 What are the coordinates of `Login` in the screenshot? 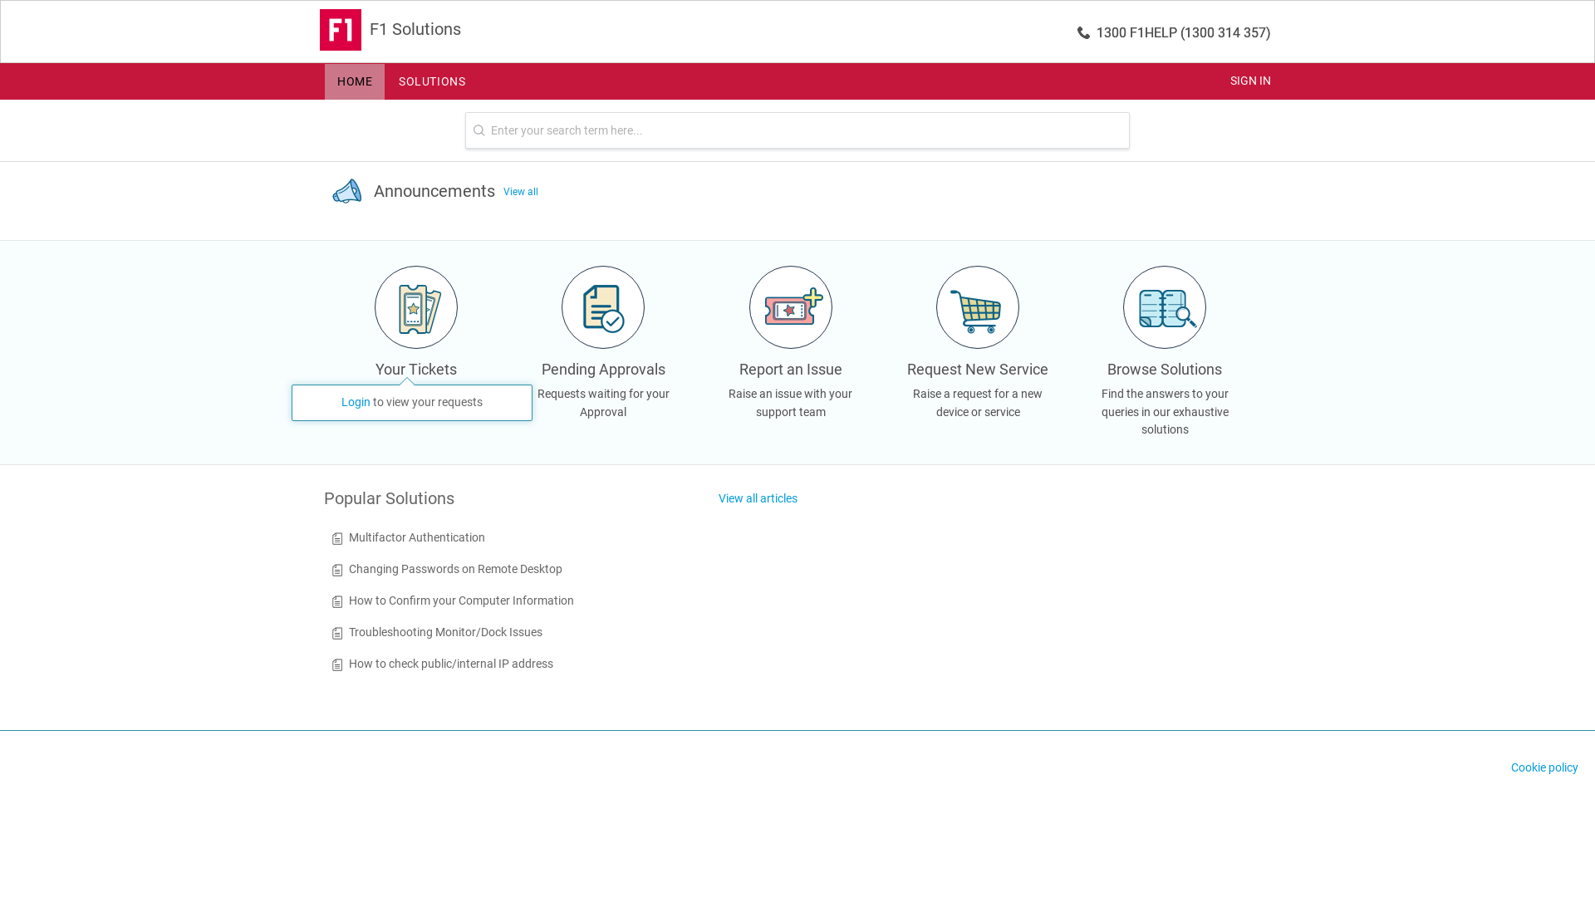 It's located at (356, 402).